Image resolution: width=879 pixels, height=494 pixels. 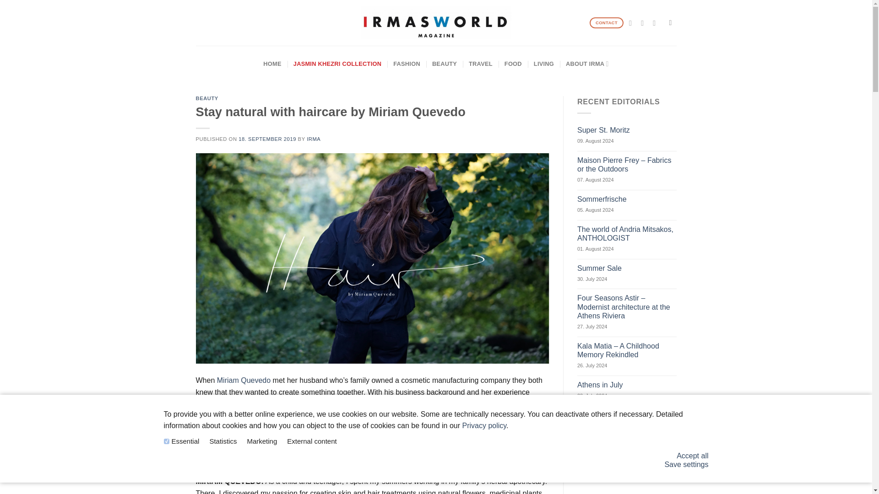 What do you see at coordinates (207, 98) in the screenshot?
I see `BEAUTY` at bounding box center [207, 98].